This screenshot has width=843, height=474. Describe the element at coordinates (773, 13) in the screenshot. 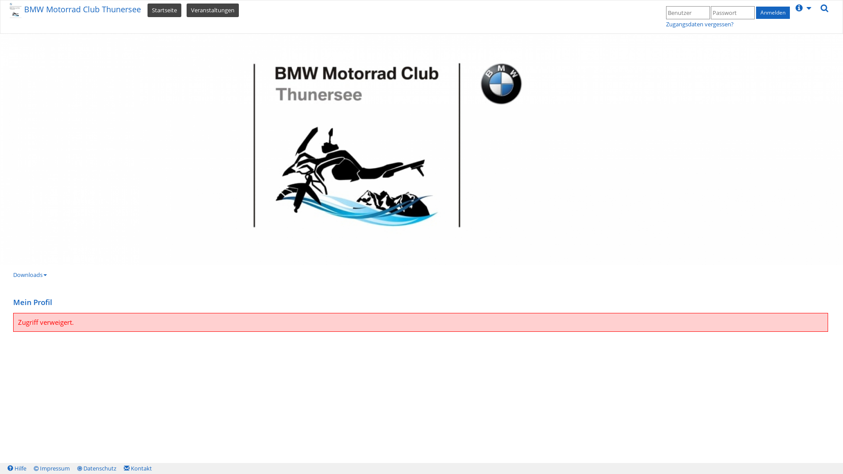

I see `Anmelden` at that location.